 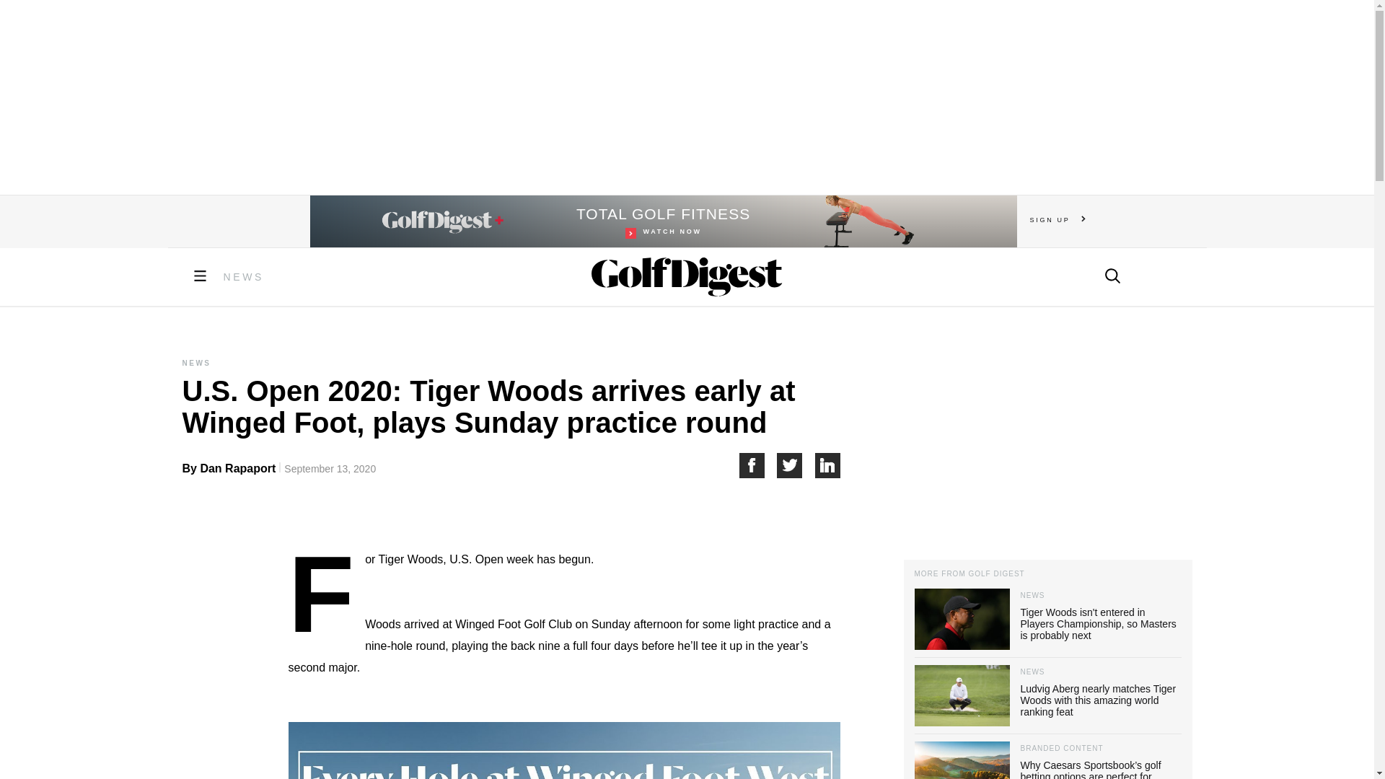 What do you see at coordinates (244, 277) in the screenshot?
I see `NEWS` at bounding box center [244, 277].